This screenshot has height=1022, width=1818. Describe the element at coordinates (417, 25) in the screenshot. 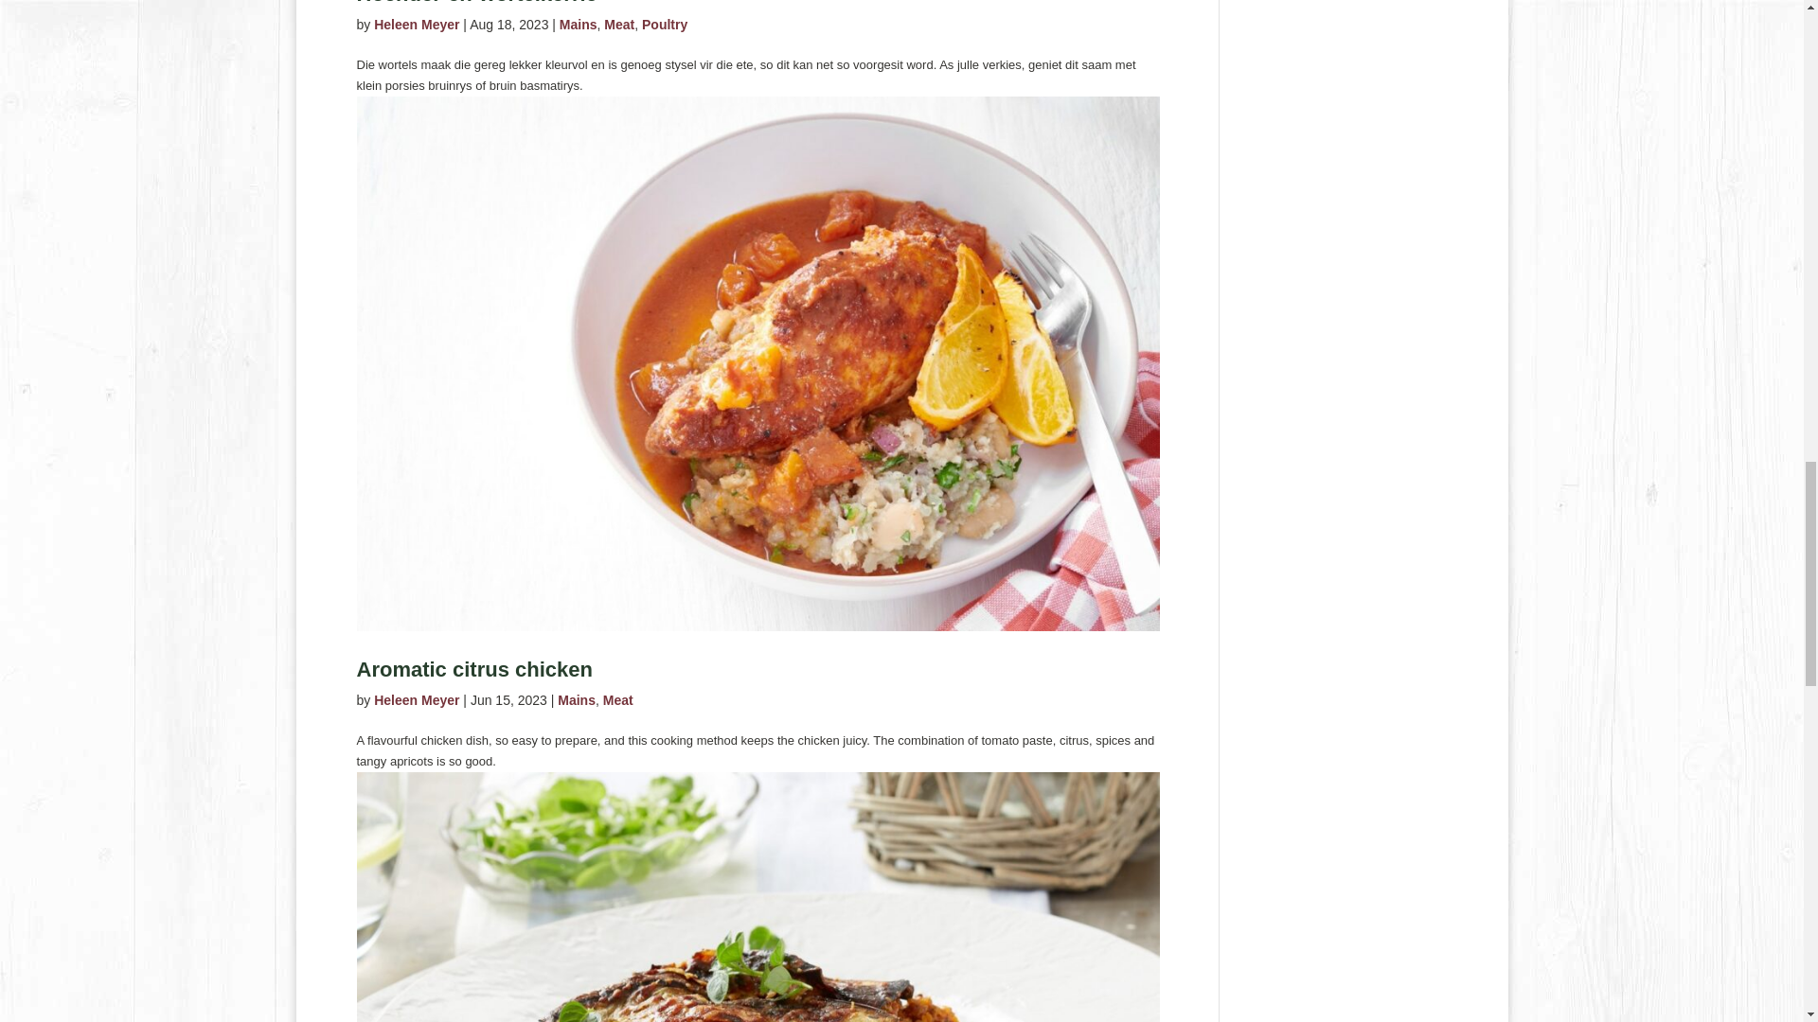

I see `Heleen Meyer` at that location.